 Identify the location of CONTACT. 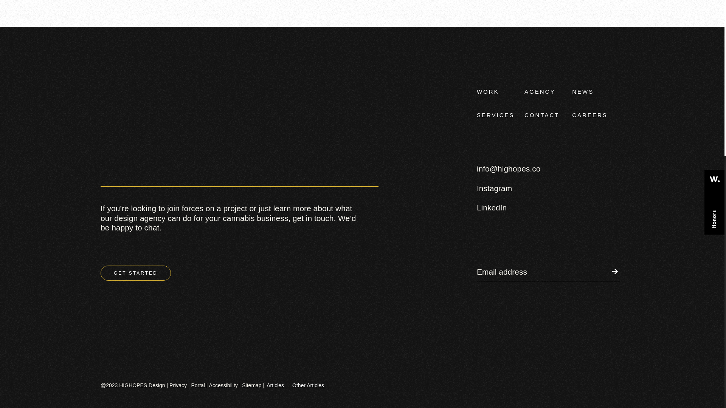
(541, 115).